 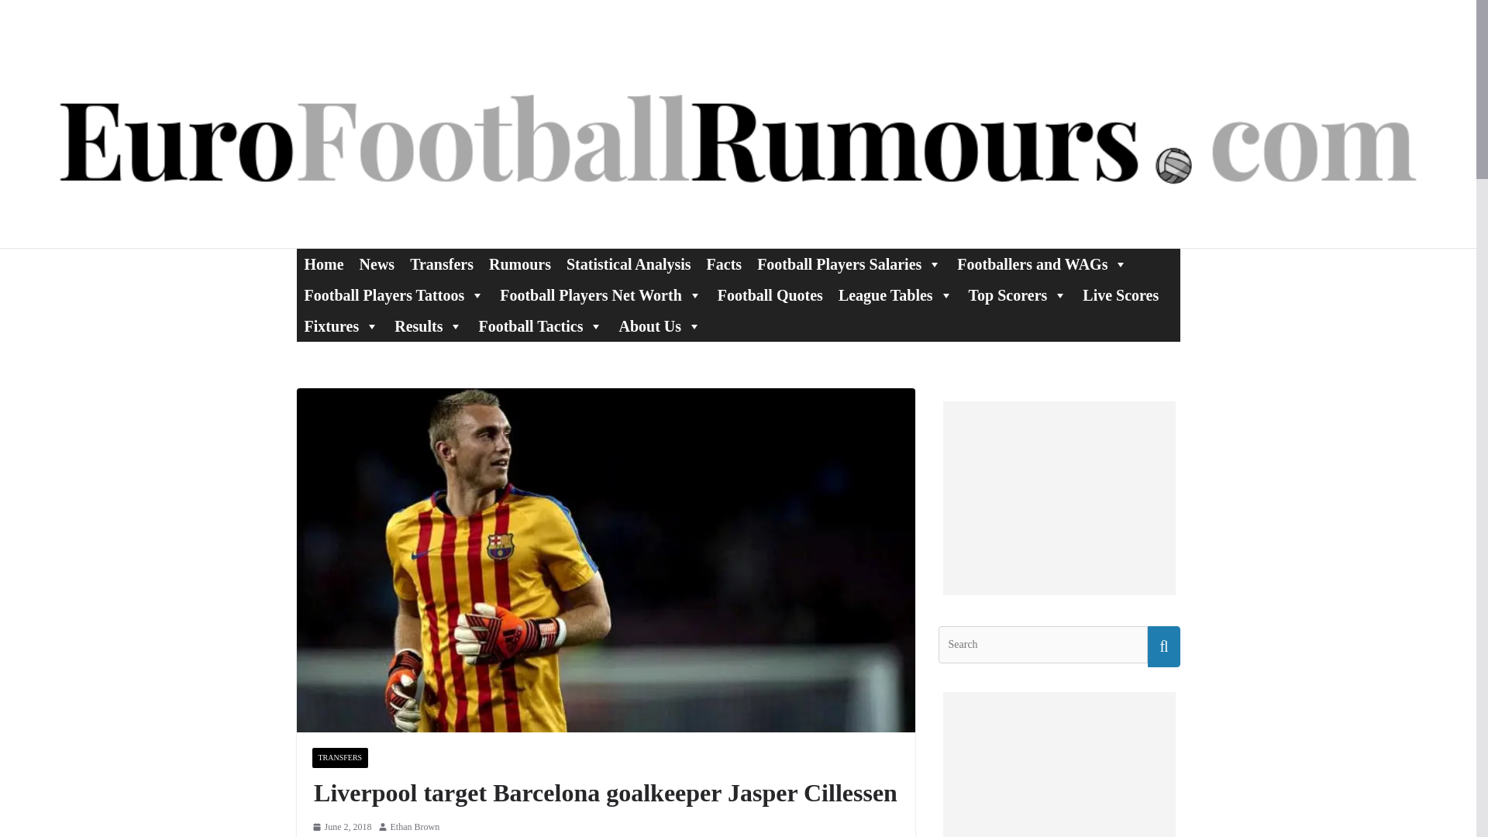 I want to click on Facts, so click(x=724, y=263).